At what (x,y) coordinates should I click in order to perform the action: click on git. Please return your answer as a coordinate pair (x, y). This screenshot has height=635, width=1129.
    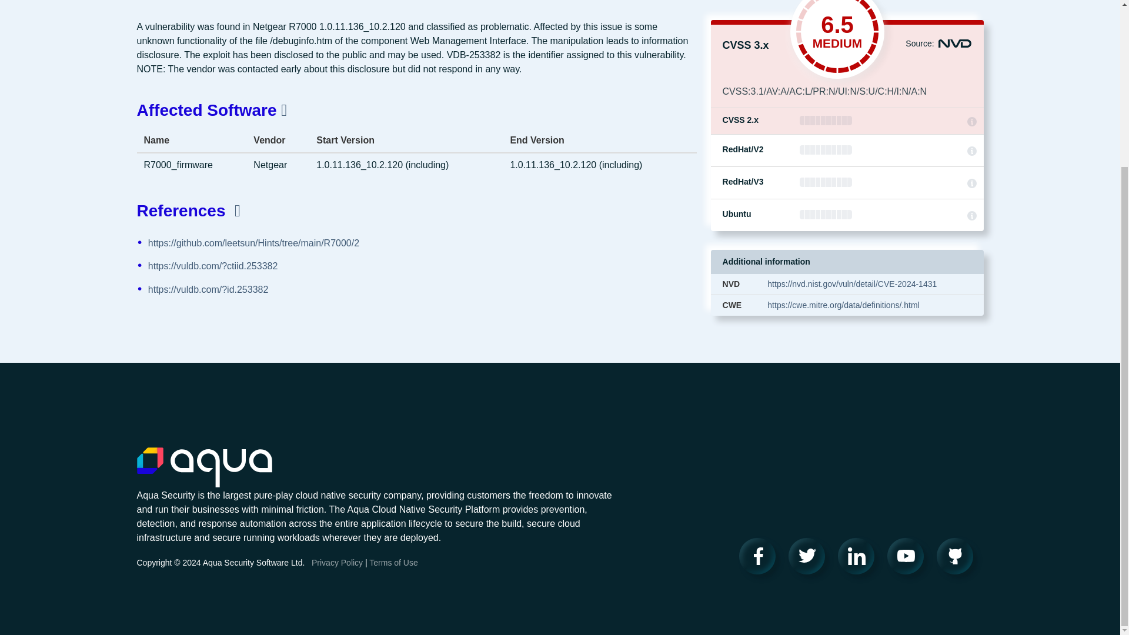
    Looking at the image, I should click on (958, 559).